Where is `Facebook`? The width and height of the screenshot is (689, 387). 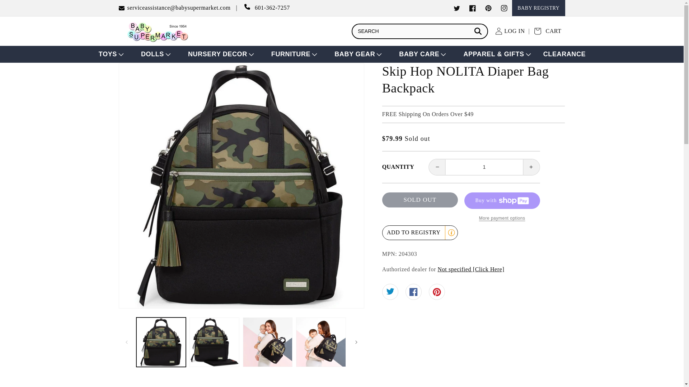
Facebook is located at coordinates (472, 8).